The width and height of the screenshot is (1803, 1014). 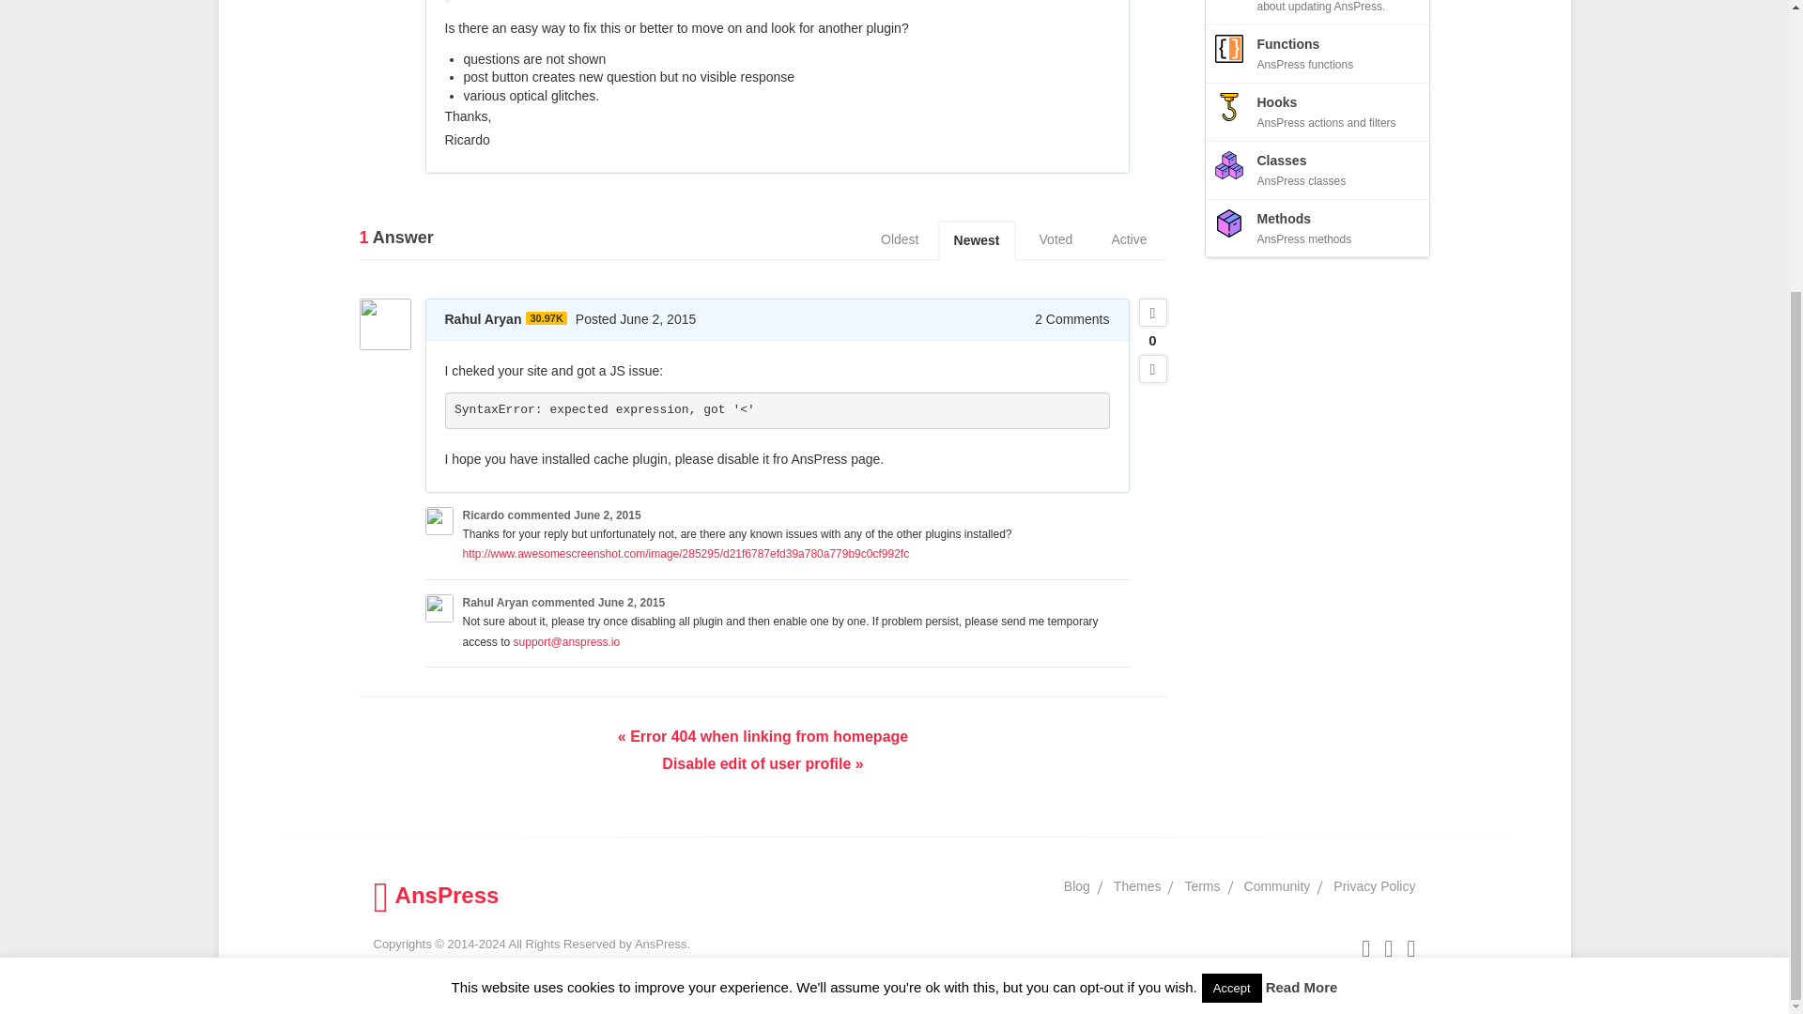 I want to click on Active, so click(x=1129, y=240).